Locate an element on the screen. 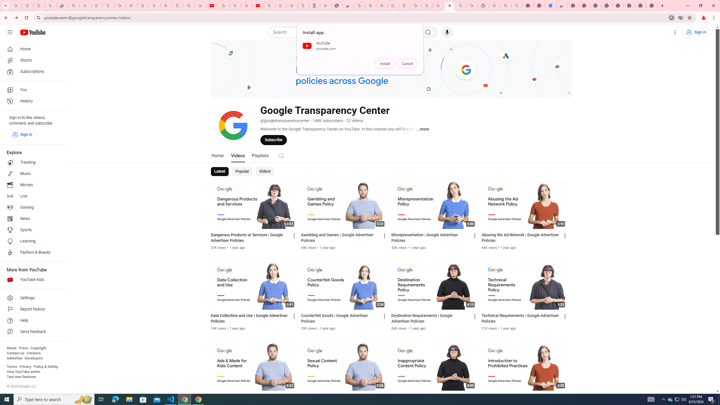 The width and height of the screenshot is (720, 405). Google Account Help is located at coordinates (427, 6).